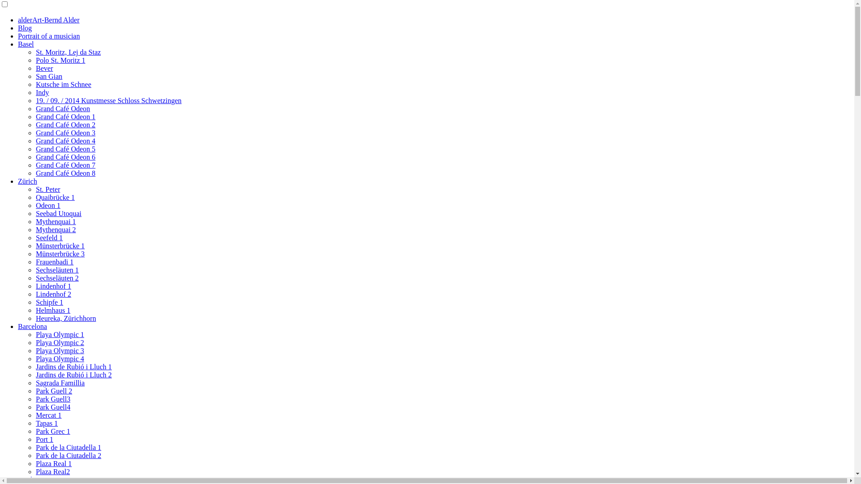 The height and width of the screenshot is (484, 861). What do you see at coordinates (48, 415) in the screenshot?
I see `Mercat 1` at bounding box center [48, 415].